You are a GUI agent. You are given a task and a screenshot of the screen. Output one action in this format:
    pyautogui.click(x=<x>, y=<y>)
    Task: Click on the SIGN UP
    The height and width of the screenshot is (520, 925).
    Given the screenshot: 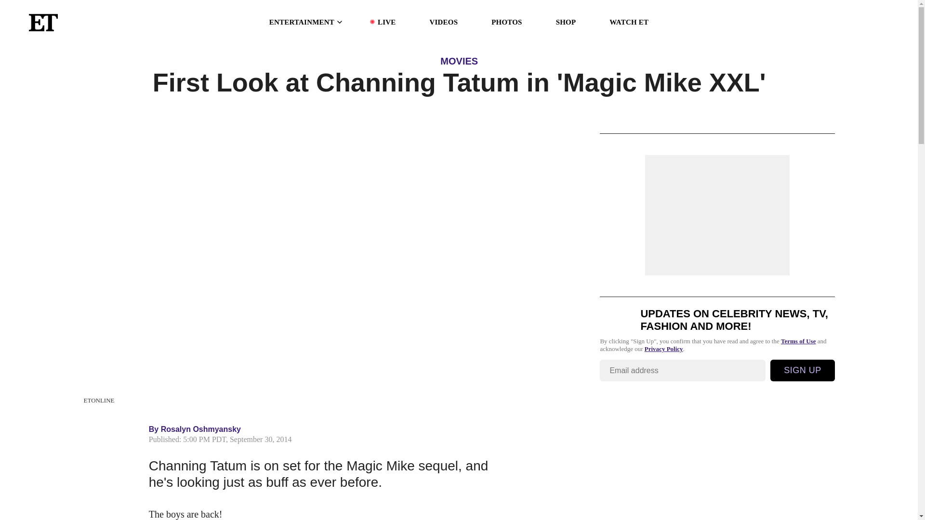 What is the action you would take?
    pyautogui.click(x=803, y=370)
    